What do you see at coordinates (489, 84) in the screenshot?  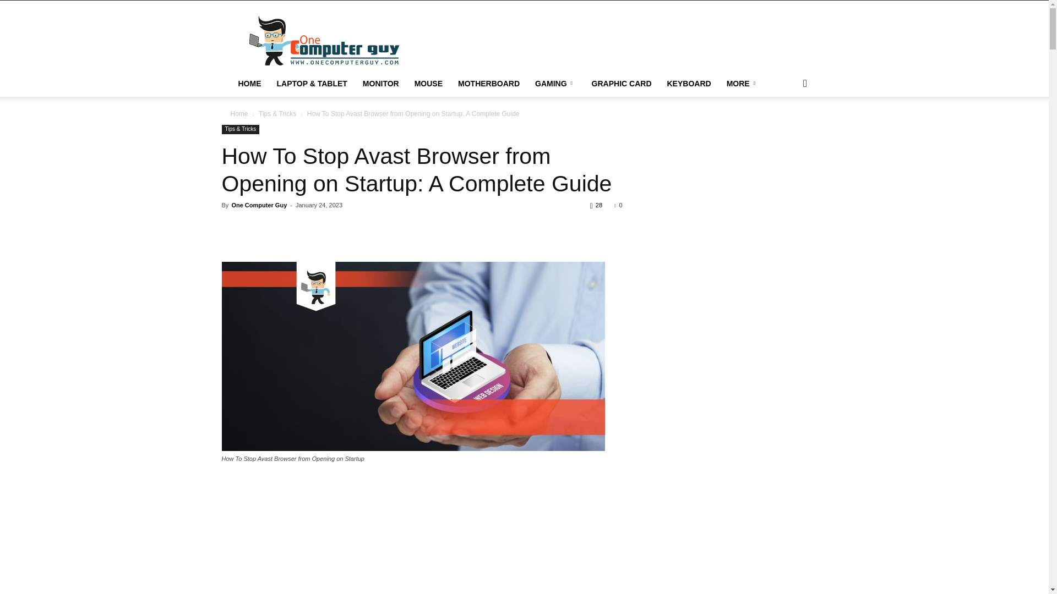 I see `MOTHERBOARD` at bounding box center [489, 84].